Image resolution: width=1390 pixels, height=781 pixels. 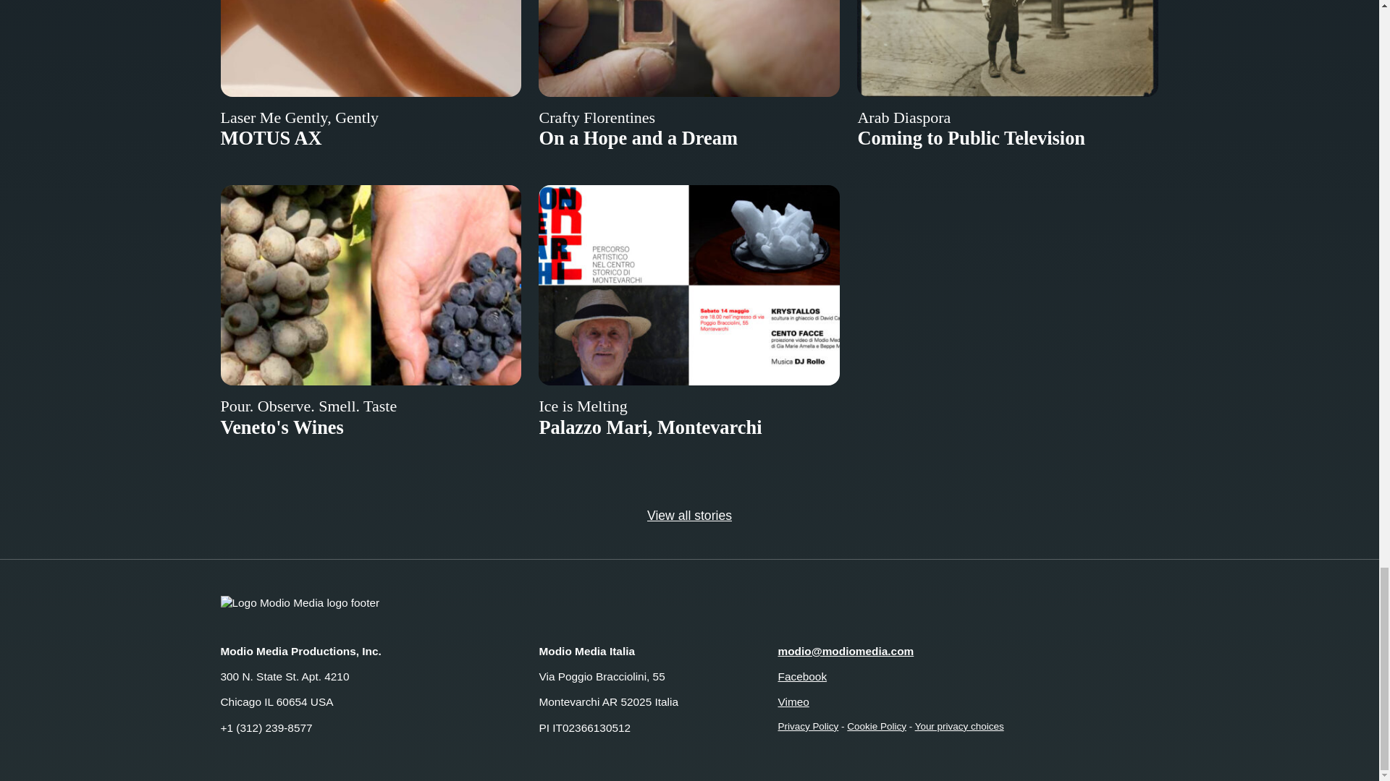 I want to click on Facebook, so click(x=802, y=675).